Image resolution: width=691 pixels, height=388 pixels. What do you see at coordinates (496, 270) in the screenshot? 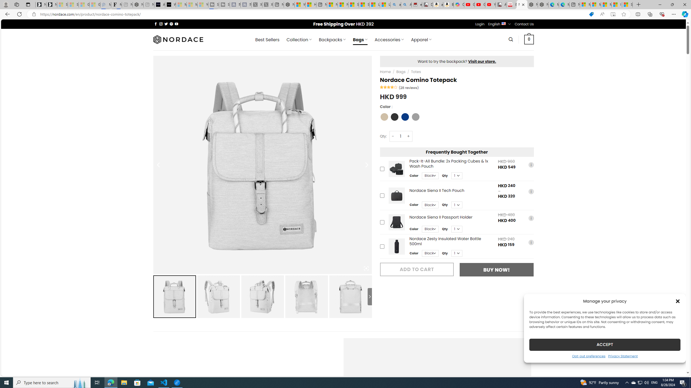
I see `BUY NOW!` at bounding box center [496, 270].